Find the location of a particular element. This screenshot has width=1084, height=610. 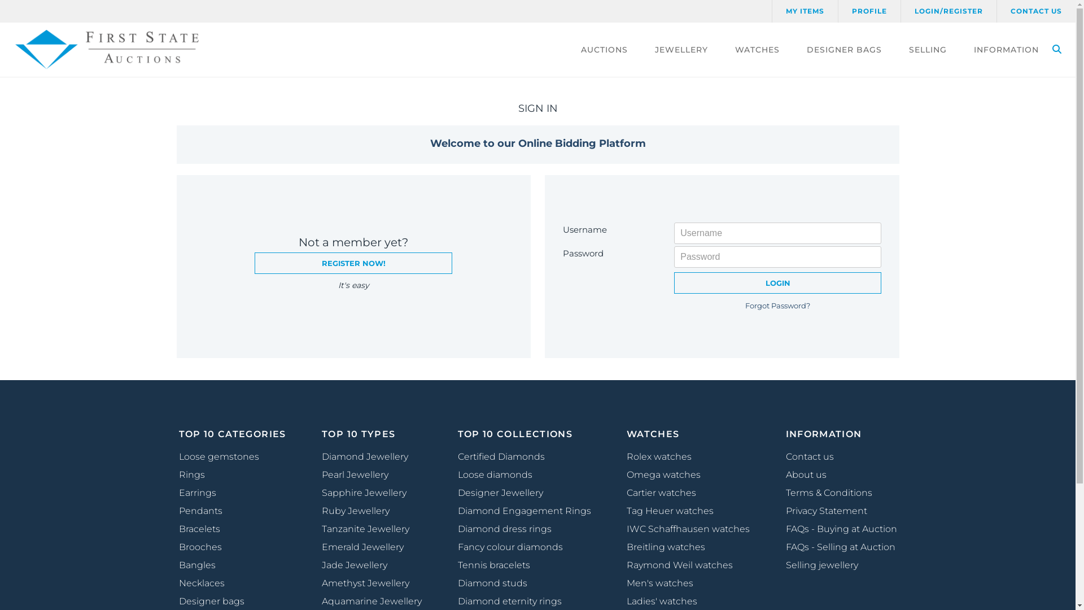

Pearl Jewellery is located at coordinates (371, 475).